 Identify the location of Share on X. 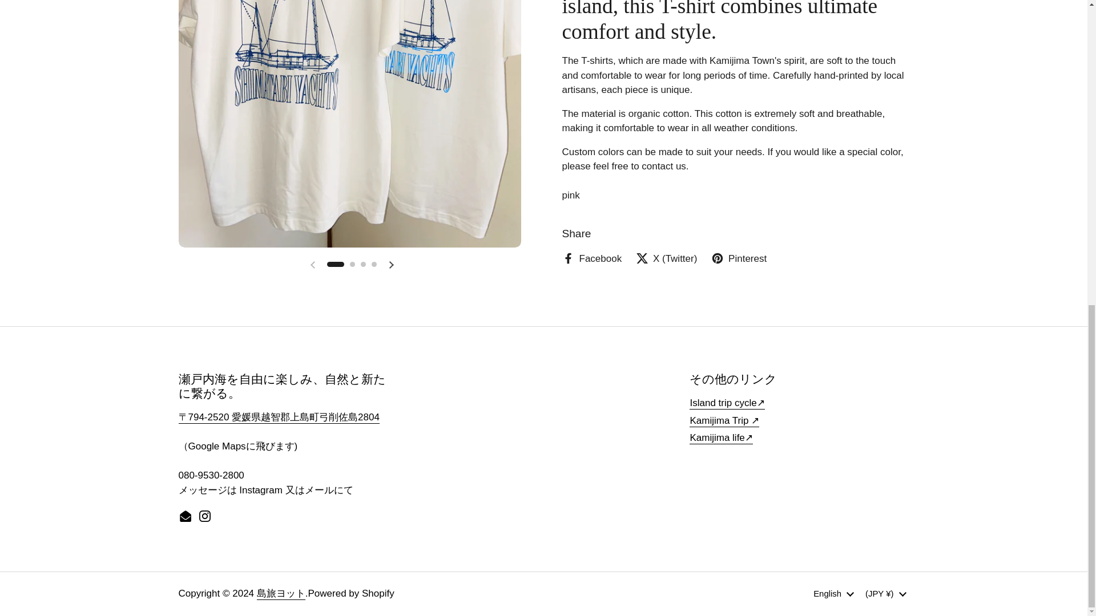
(666, 258).